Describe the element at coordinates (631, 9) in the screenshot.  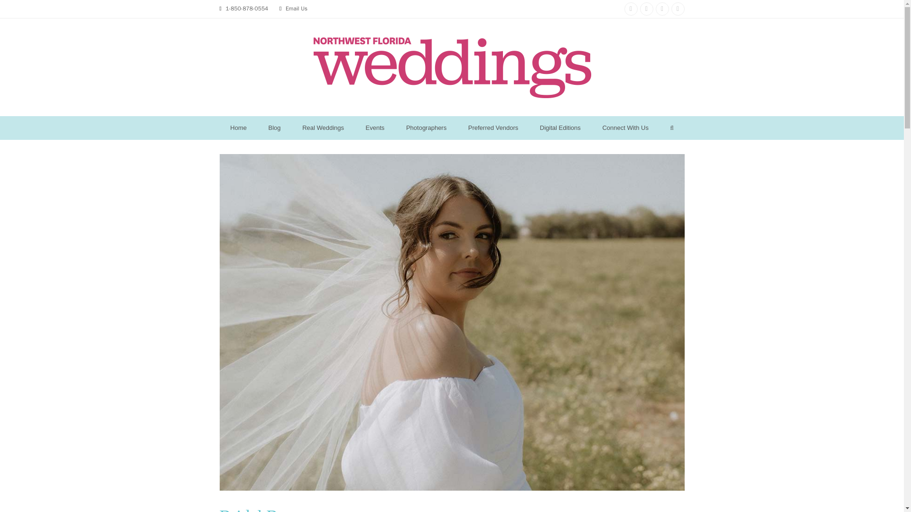
I see `Instagram` at that location.